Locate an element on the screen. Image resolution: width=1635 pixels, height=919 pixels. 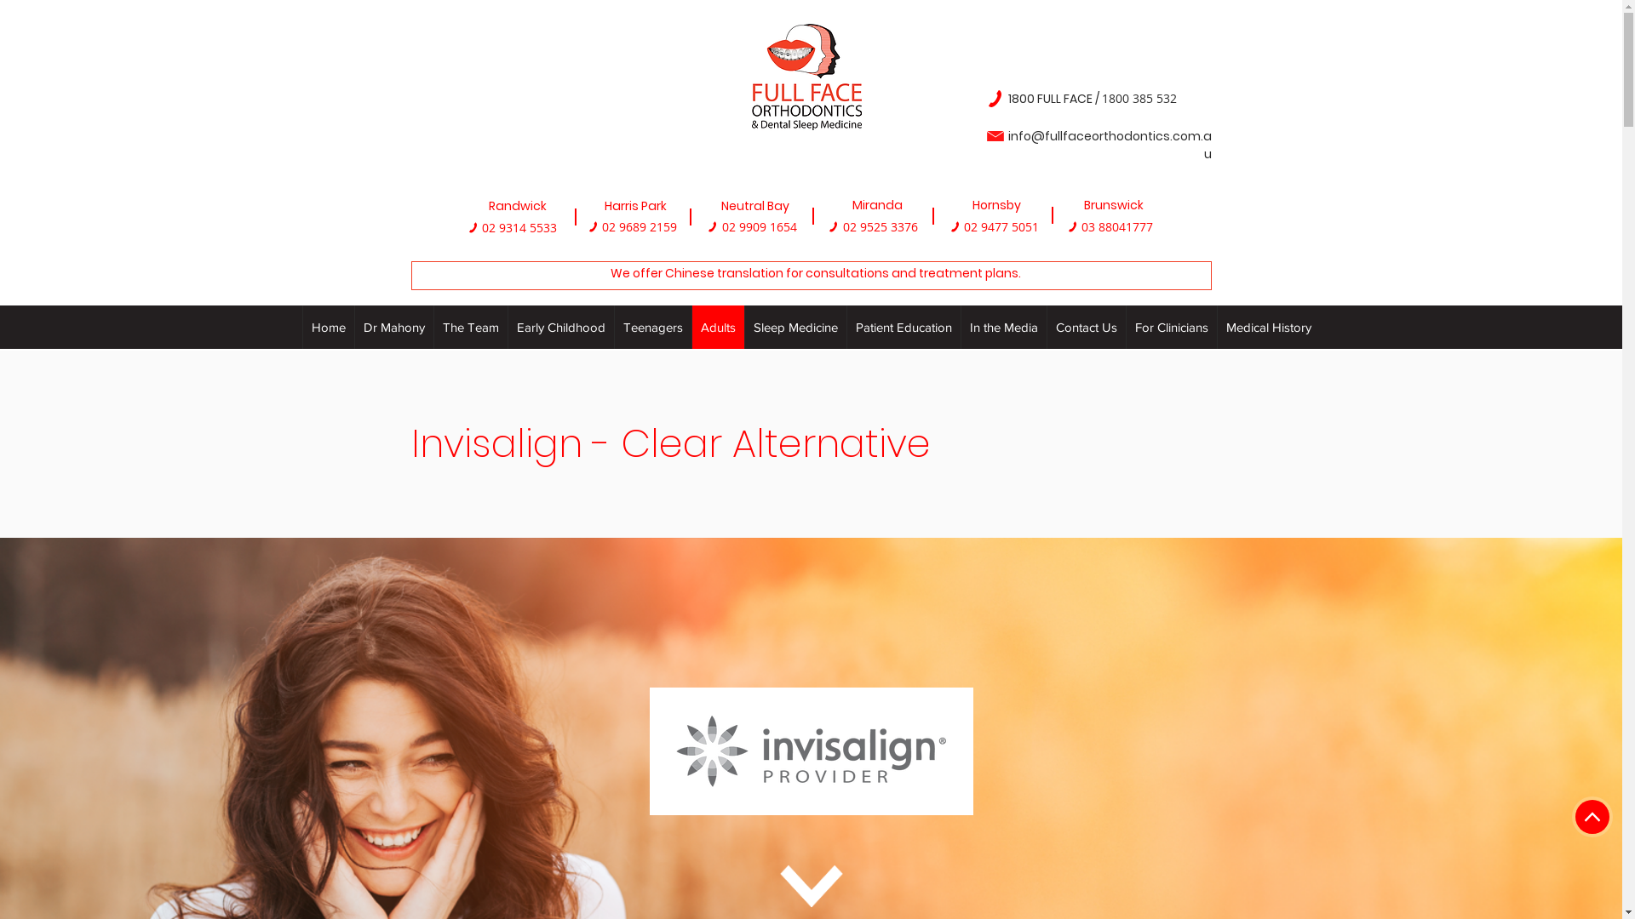
Teenagers is located at coordinates (652, 327).